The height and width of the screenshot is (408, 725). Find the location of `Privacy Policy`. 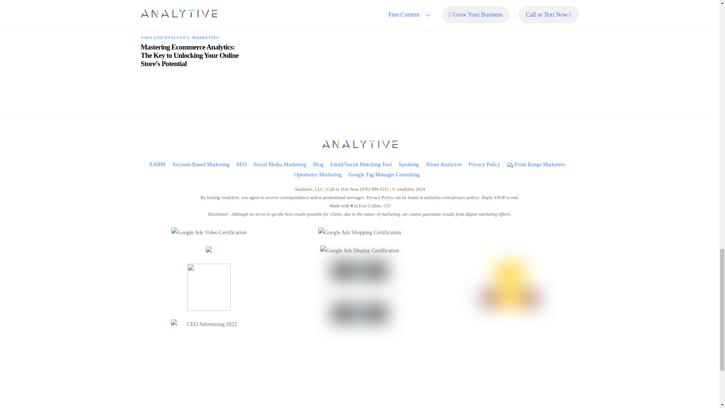

Privacy Policy is located at coordinates (484, 164).